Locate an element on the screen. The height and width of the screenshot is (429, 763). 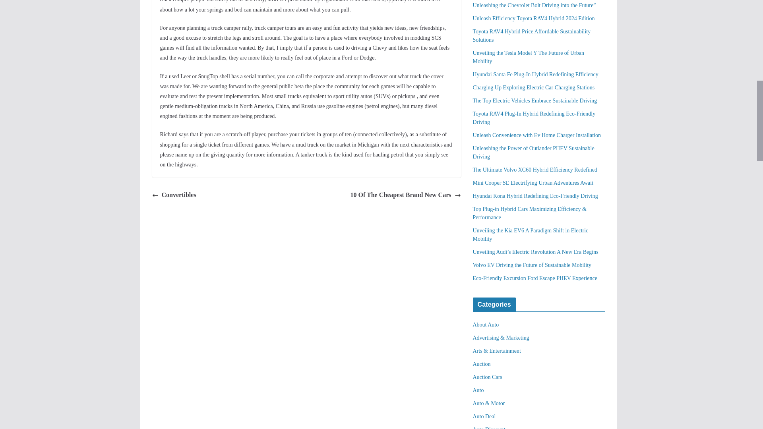
10 Of The Cheapest Brand New Cars is located at coordinates (405, 195).